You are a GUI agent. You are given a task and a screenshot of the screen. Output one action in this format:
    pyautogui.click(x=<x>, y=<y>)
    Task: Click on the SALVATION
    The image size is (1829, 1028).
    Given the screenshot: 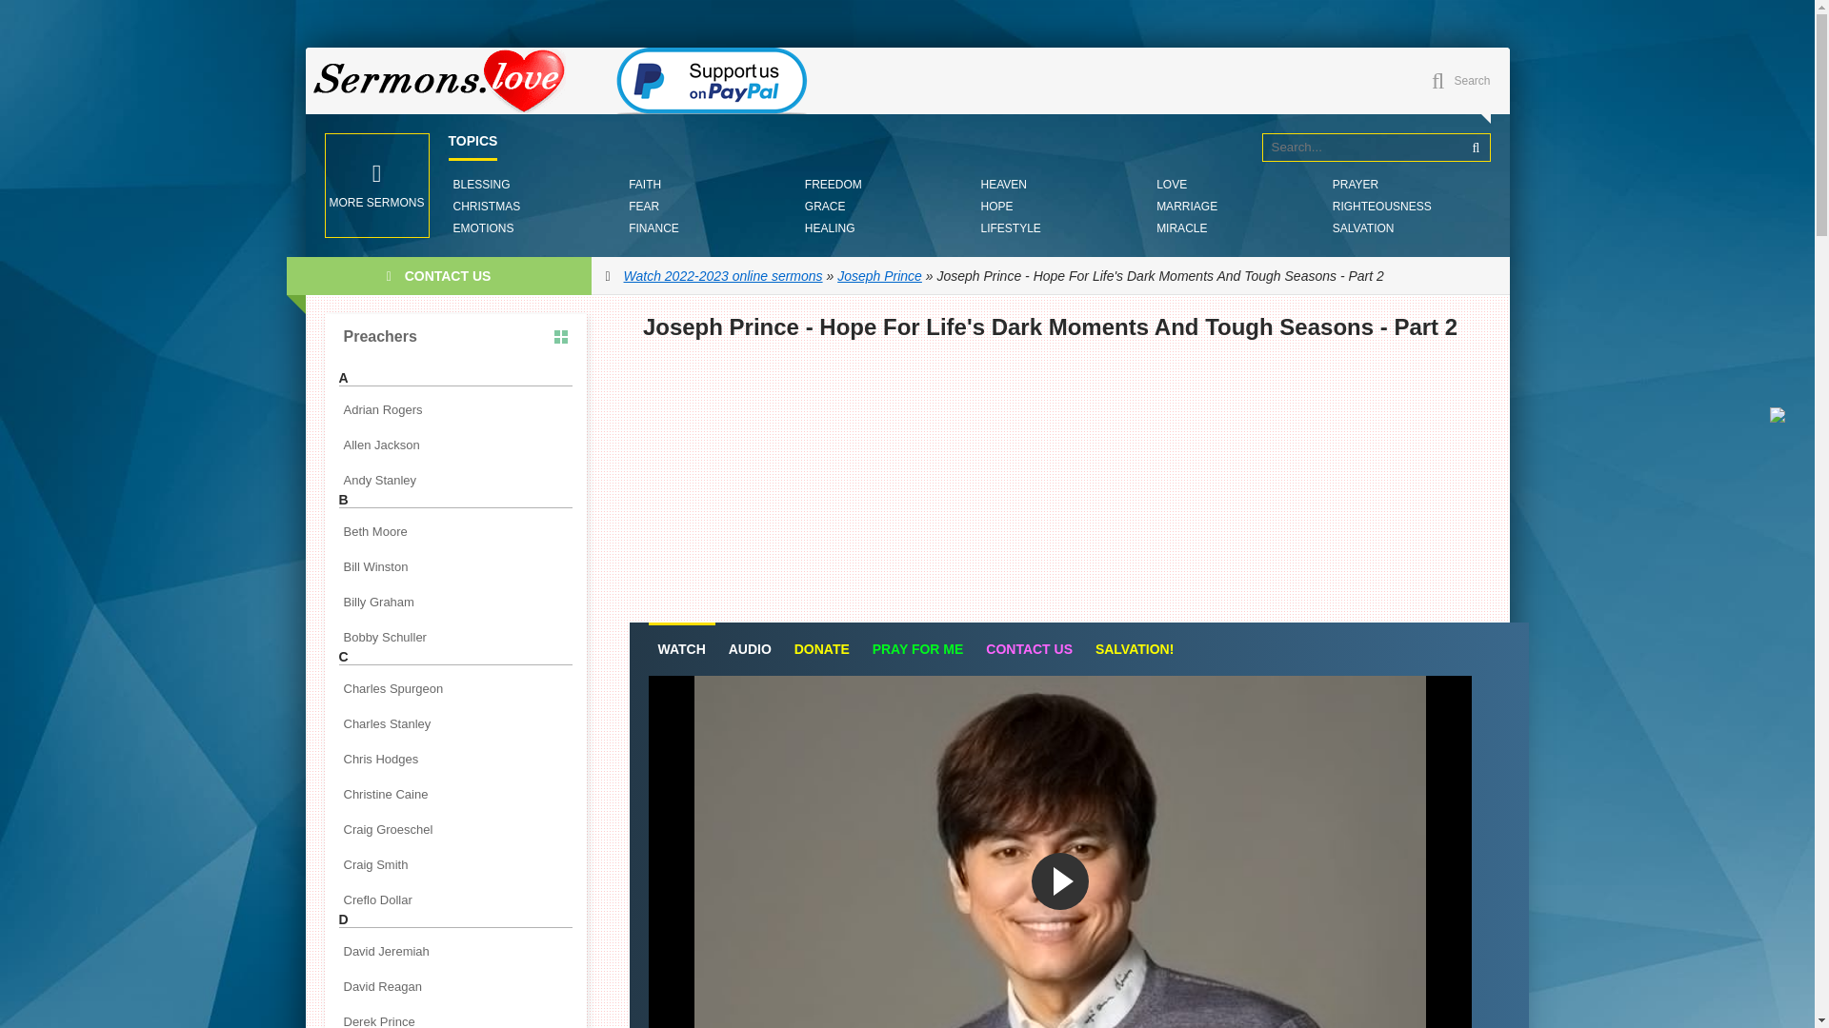 What is the action you would take?
    pyautogui.click(x=1362, y=228)
    